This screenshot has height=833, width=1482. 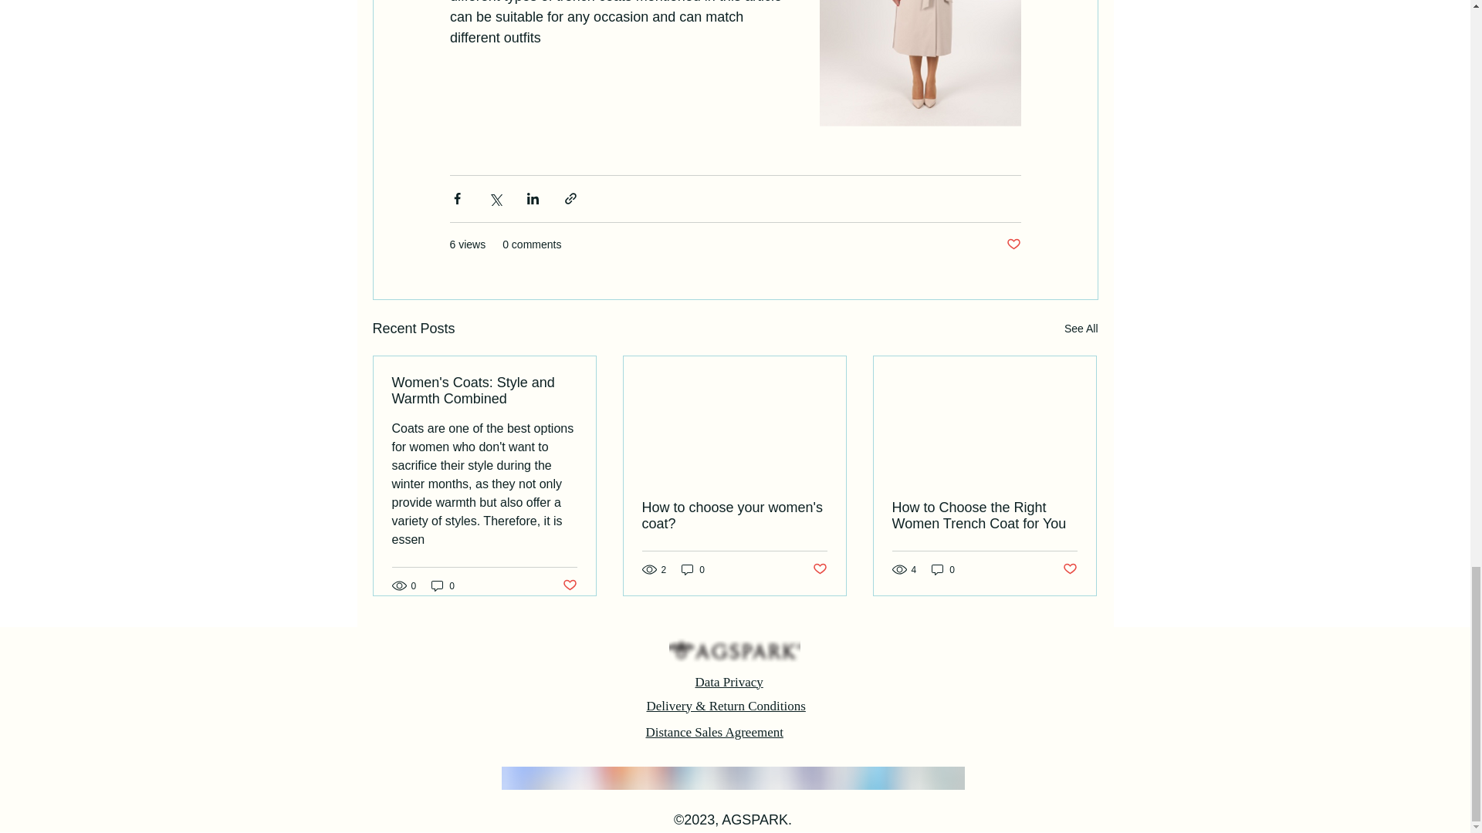 I want to click on See All, so click(x=1081, y=329).